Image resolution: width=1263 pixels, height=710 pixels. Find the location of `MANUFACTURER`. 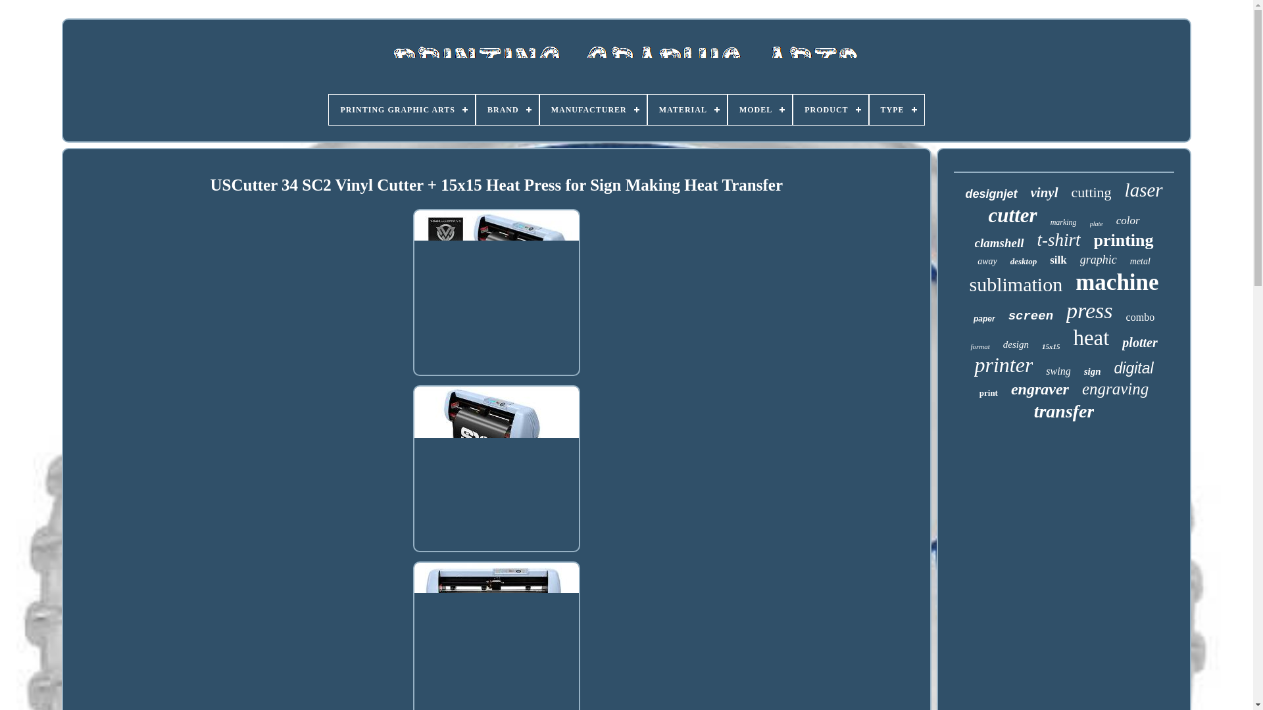

MANUFACTURER is located at coordinates (593, 109).